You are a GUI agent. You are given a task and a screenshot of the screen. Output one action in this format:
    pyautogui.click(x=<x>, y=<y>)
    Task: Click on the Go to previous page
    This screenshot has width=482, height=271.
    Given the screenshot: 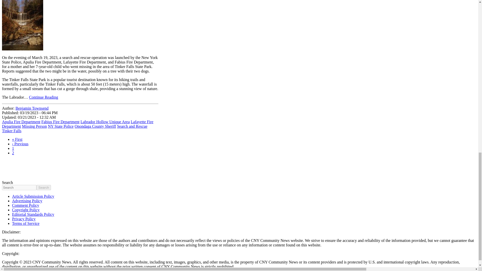 What is the action you would take?
    pyautogui.click(x=20, y=144)
    